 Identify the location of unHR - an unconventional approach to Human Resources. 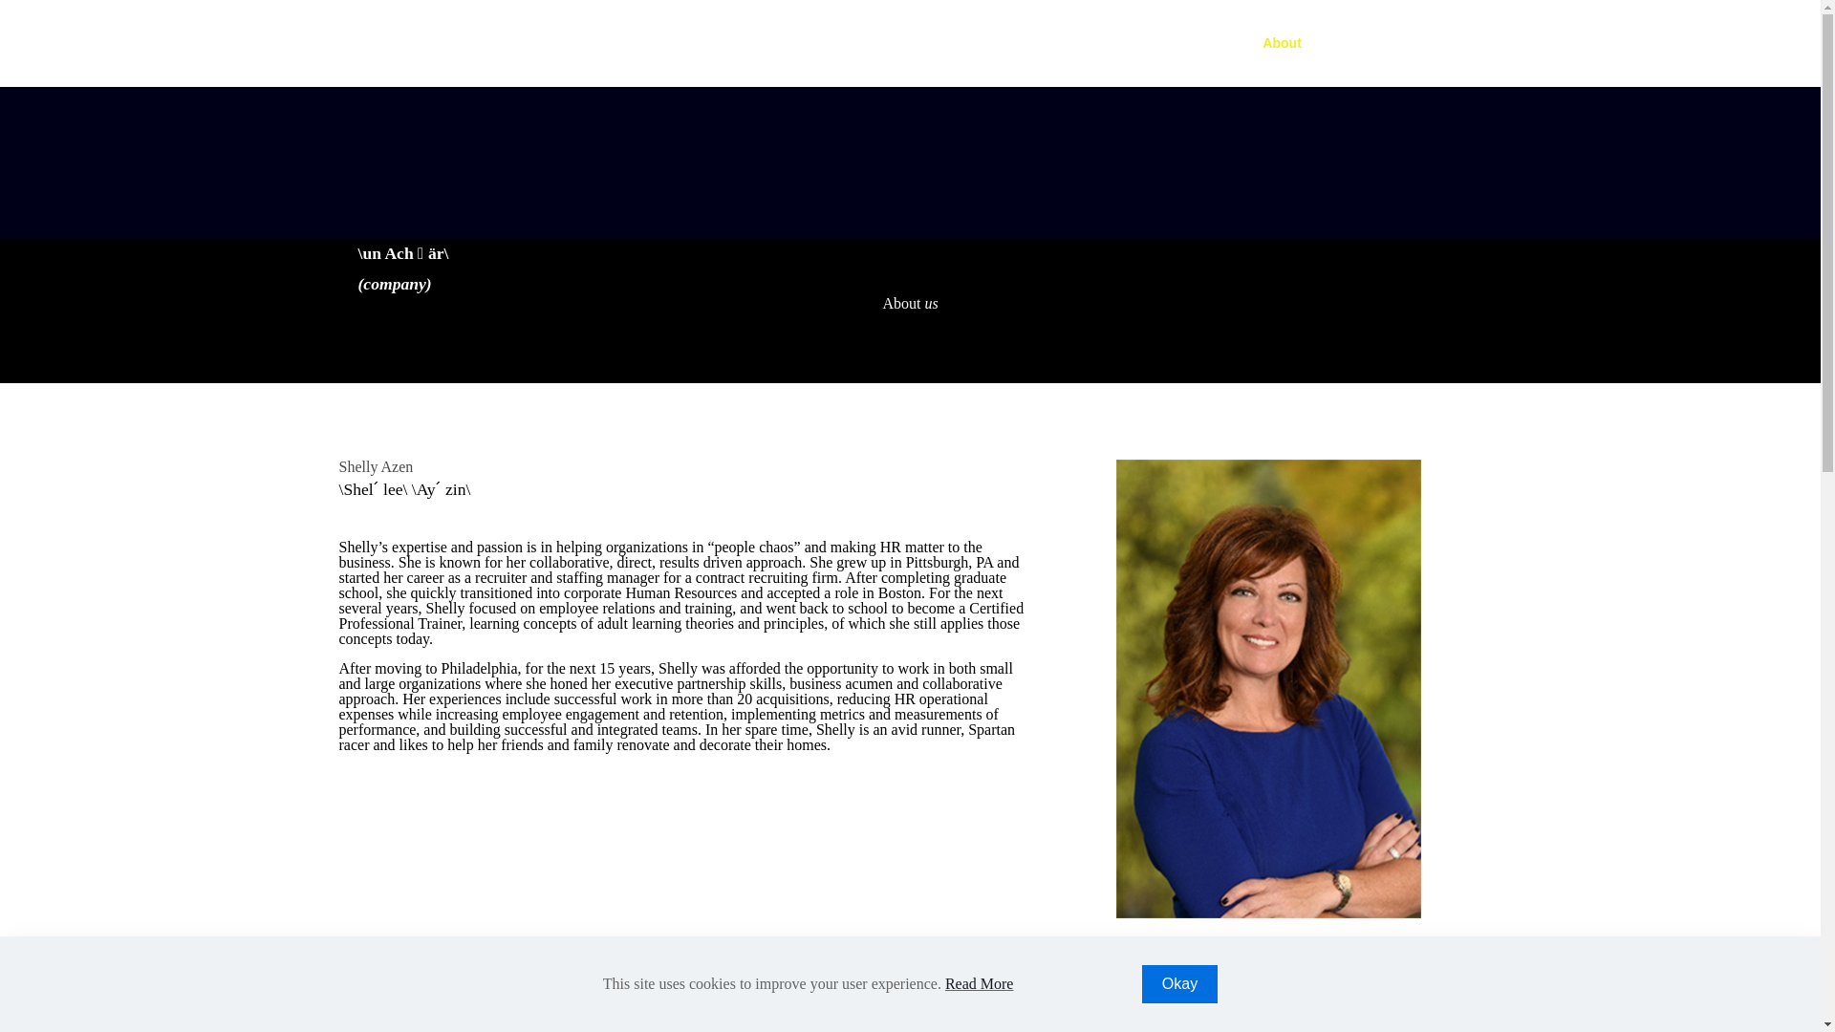
(432, 42).